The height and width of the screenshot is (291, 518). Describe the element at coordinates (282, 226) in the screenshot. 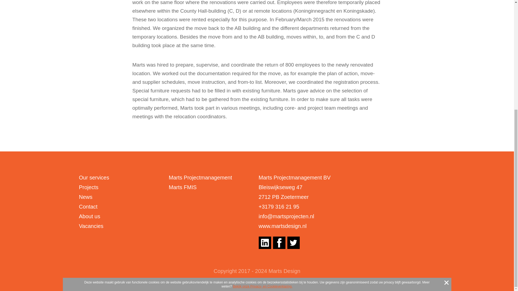

I see `www.martsdesign.nl` at that location.